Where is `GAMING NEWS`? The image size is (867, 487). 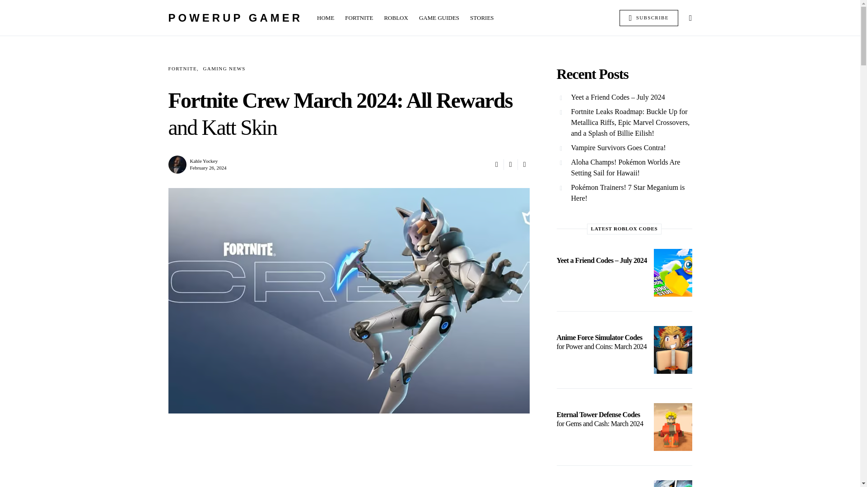 GAMING NEWS is located at coordinates (224, 68).